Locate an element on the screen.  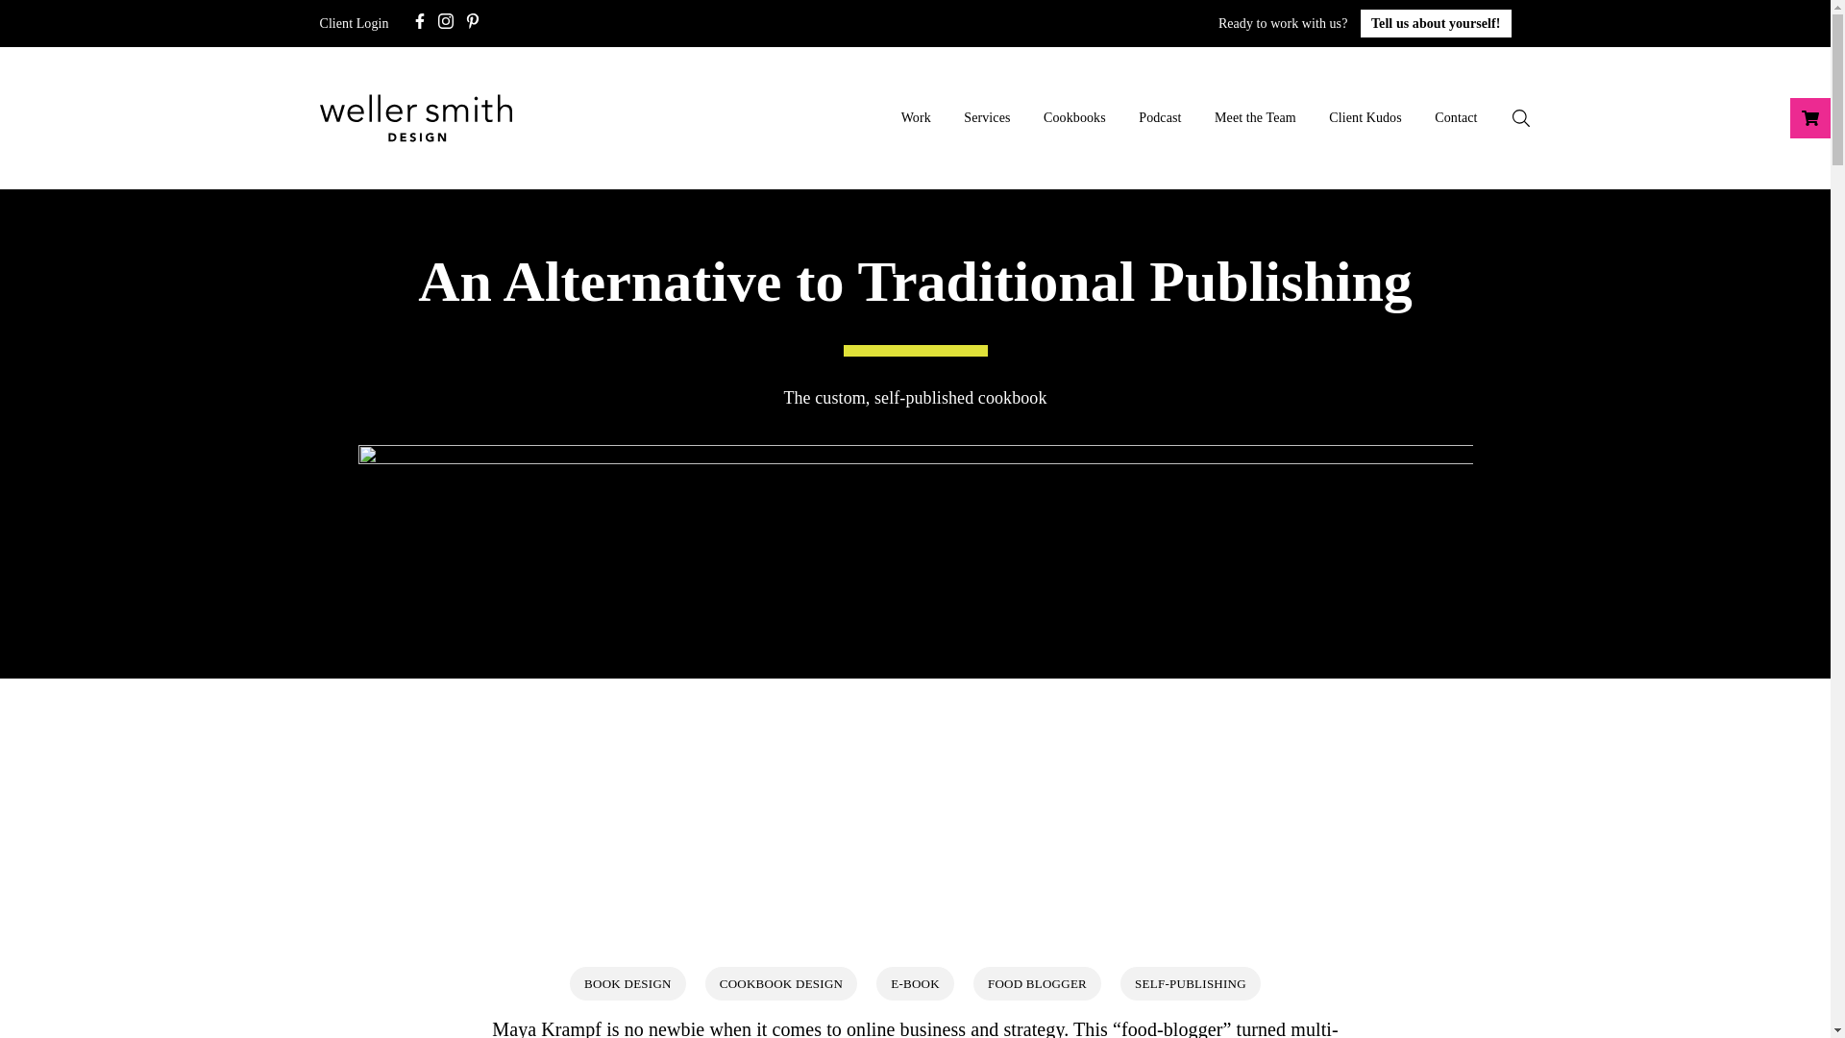
Facebook is located at coordinates (419, 23).